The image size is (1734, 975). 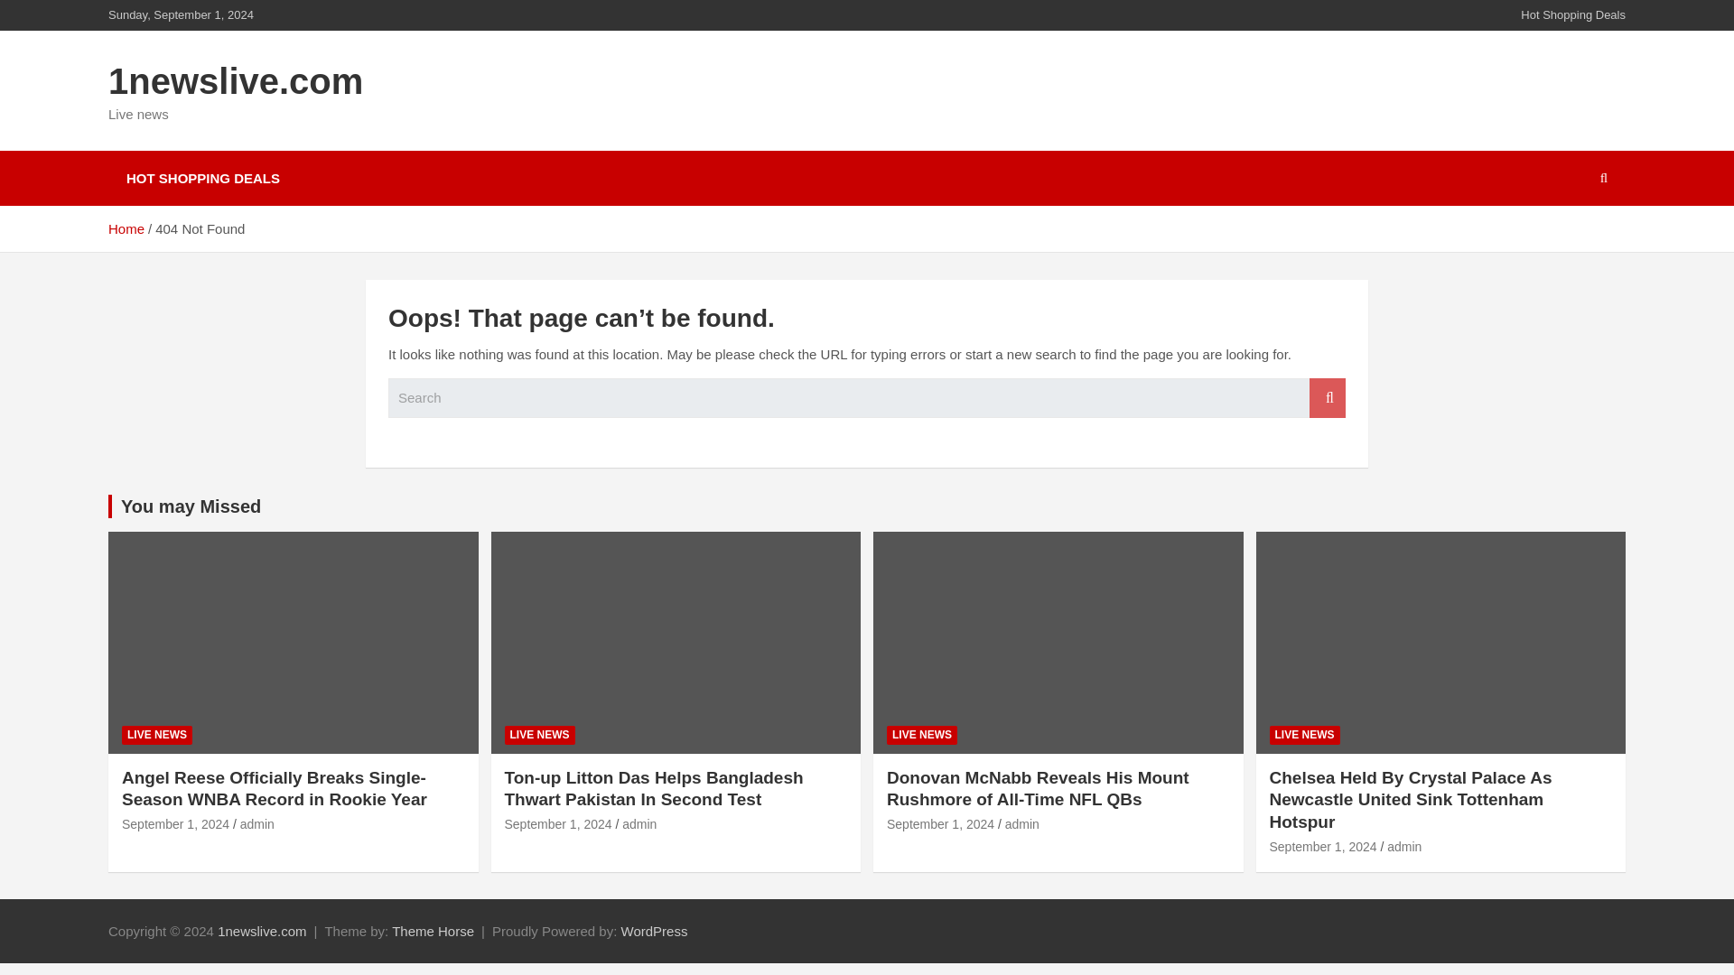 I want to click on 1newslive.com, so click(x=262, y=931).